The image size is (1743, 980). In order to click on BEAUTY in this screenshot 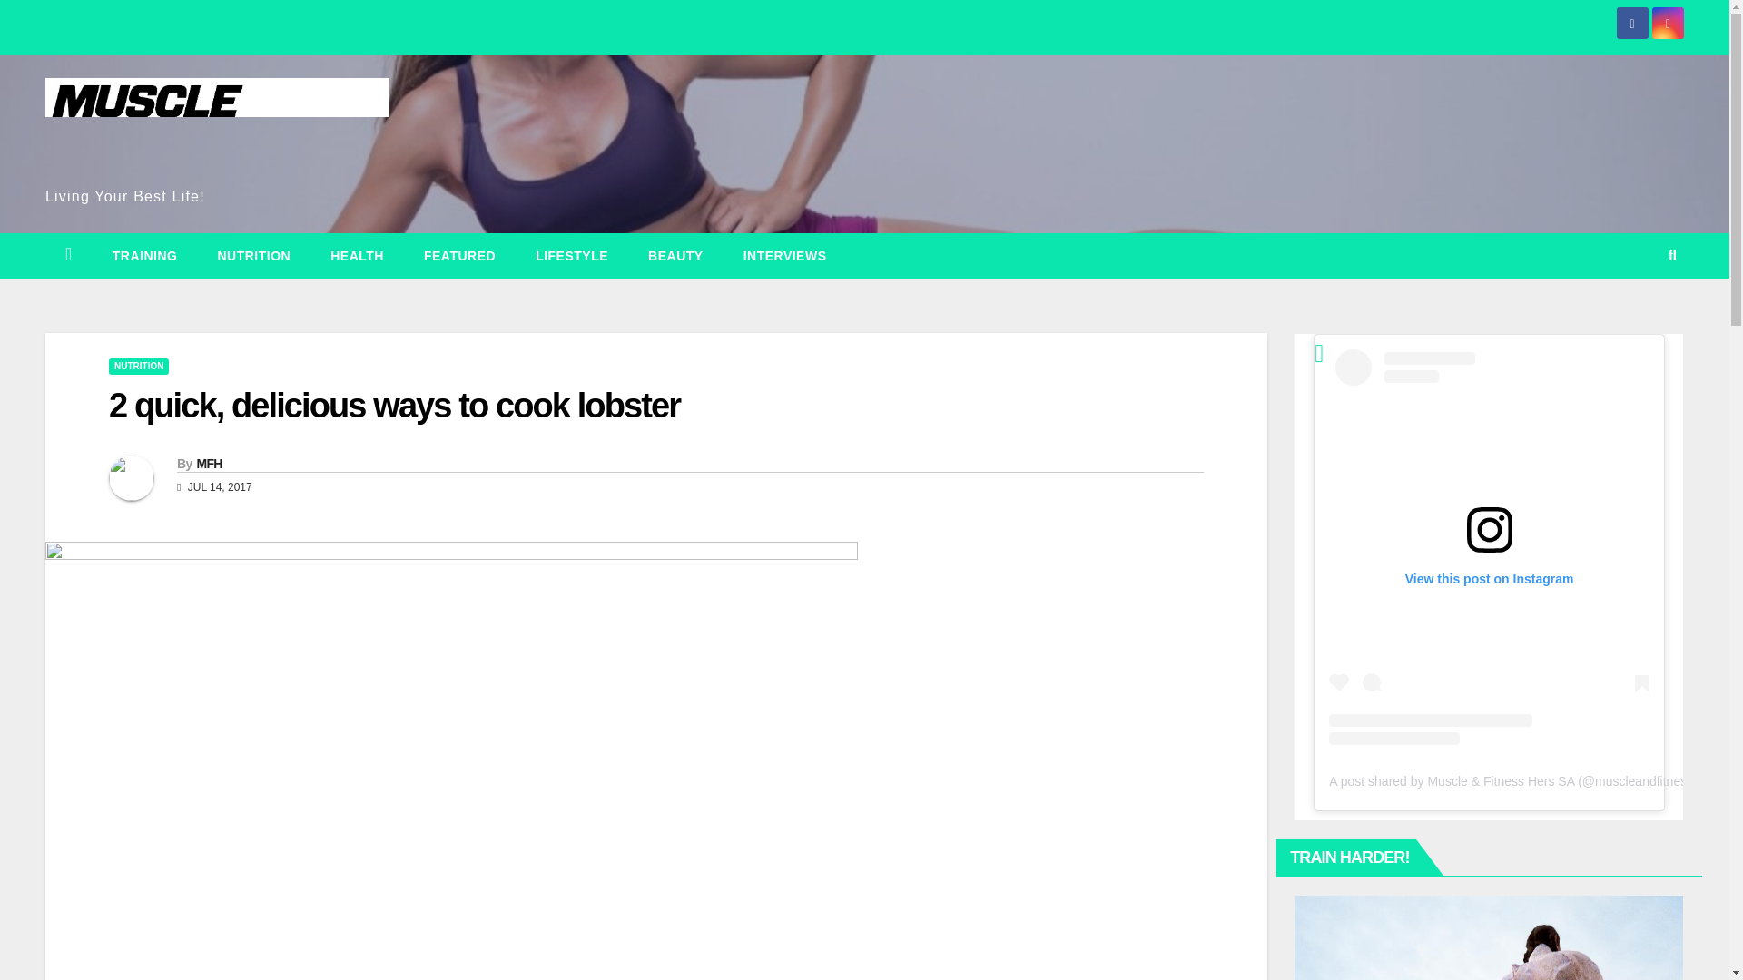, I will do `click(675, 256)`.